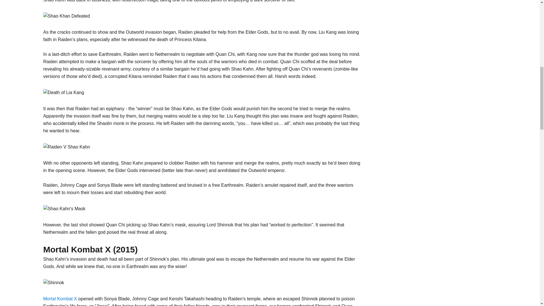 This screenshot has height=306, width=544. Describe the element at coordinates (66, 147) in the screenshot. I see `Raiden V Shao Kahn` at that location.